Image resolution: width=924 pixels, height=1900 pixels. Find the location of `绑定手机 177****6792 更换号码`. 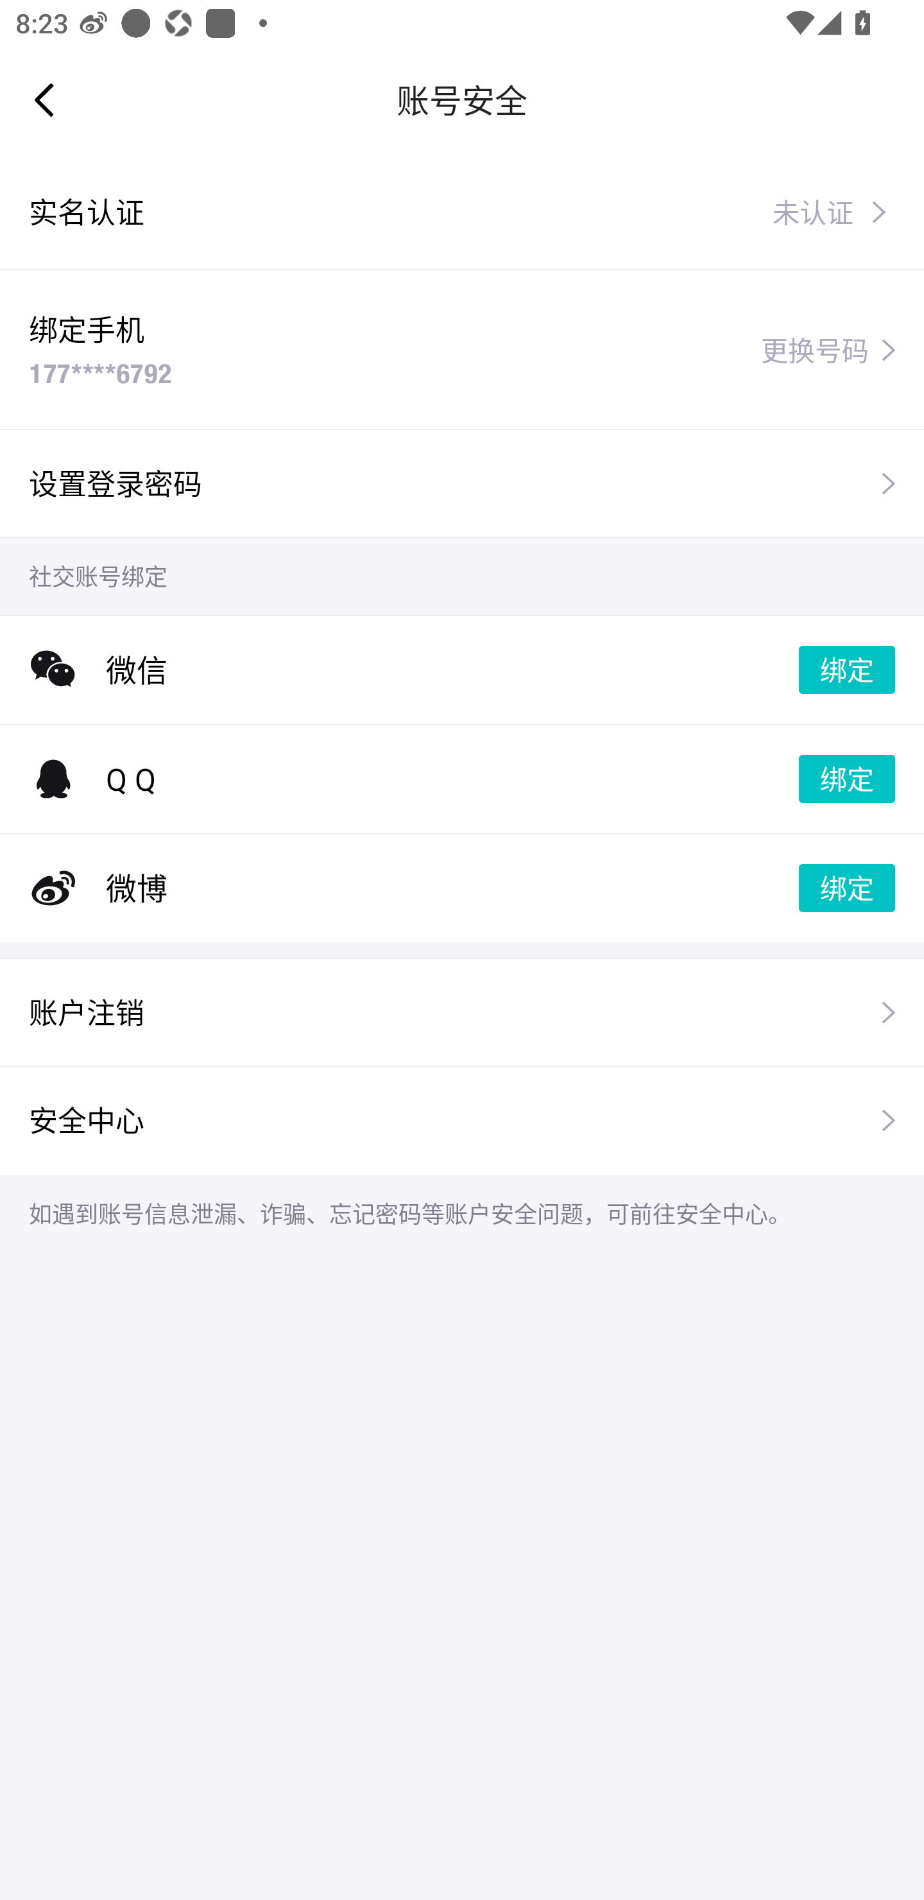

绑定手机 177****6792 更换号码 is located at coordinates (462, 349).